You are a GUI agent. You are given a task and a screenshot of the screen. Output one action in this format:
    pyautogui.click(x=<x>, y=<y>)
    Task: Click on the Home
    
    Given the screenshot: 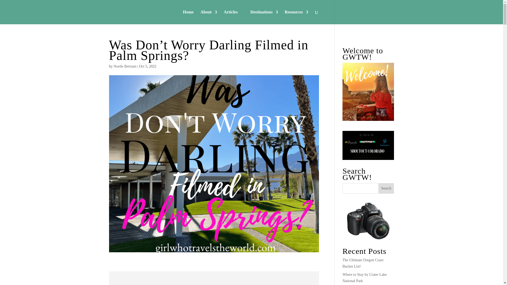 What is the action you would take?
    pyautogui.click(x=188, y=17)
    